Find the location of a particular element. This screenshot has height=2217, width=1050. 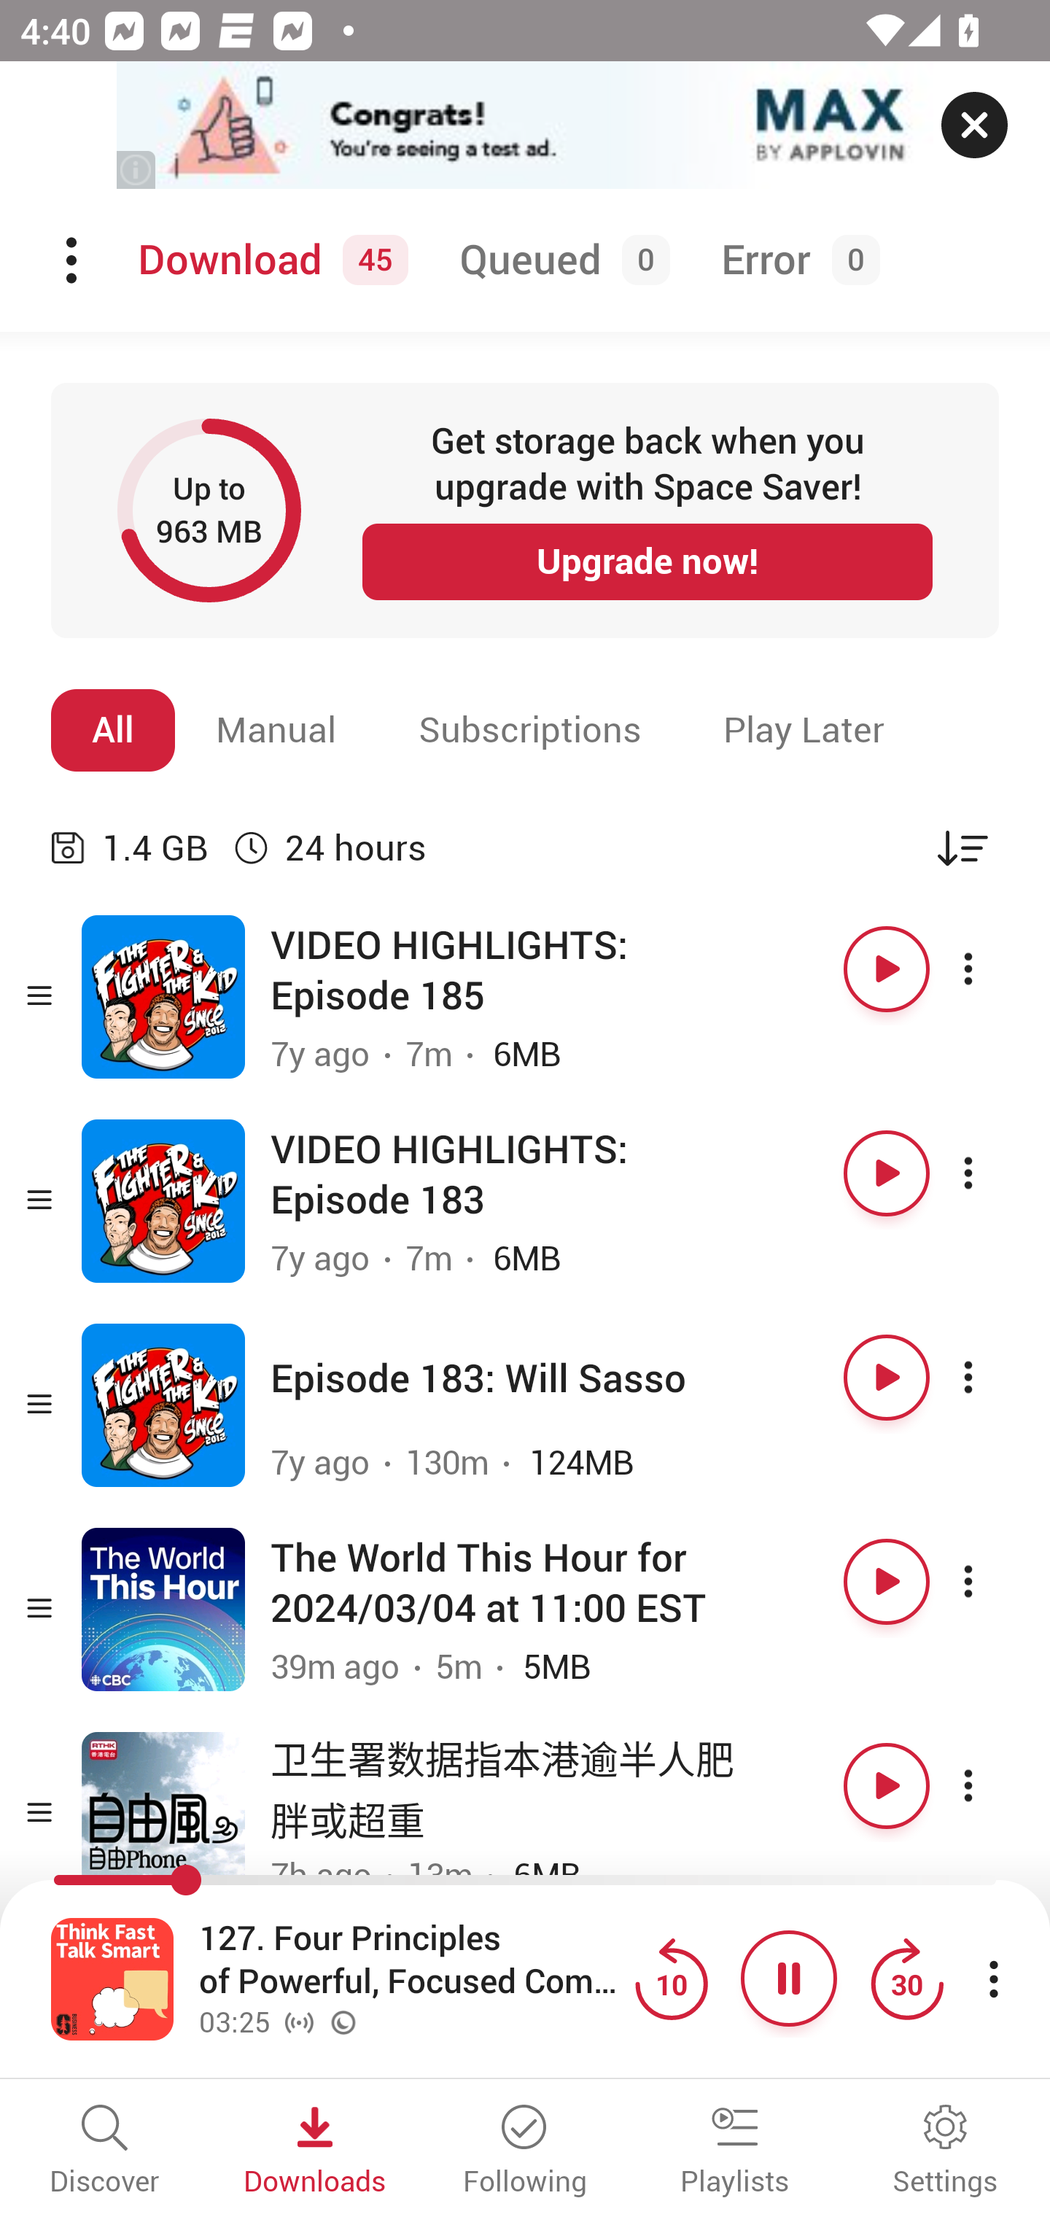

Settings is located at coordinates (945, 2151).